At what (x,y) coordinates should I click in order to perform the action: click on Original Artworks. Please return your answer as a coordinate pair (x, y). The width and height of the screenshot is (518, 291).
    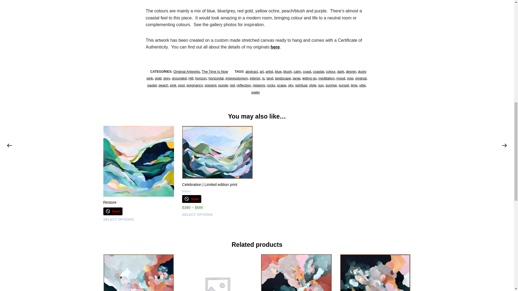
    Looking at the image, I should click on (187, 72).